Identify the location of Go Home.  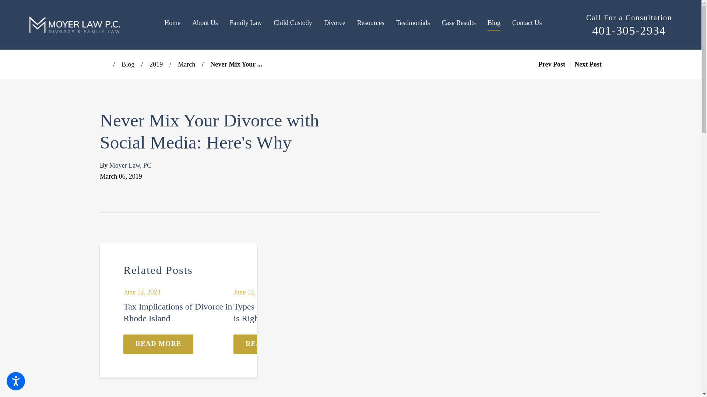
(106, 64).